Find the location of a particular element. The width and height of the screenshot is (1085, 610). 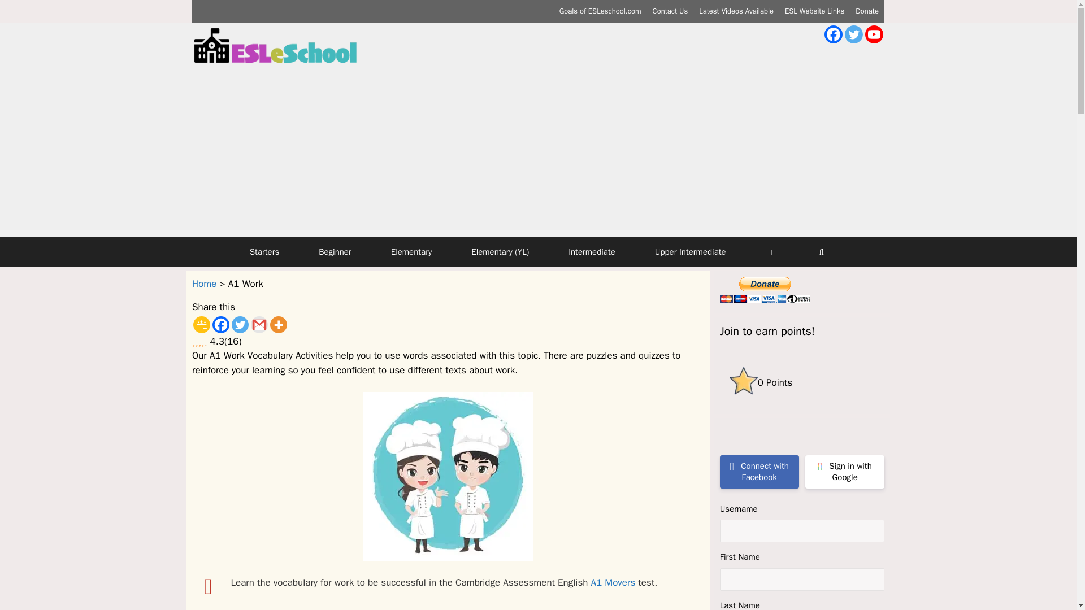

Intermediate is located at coordinates (592, 252).